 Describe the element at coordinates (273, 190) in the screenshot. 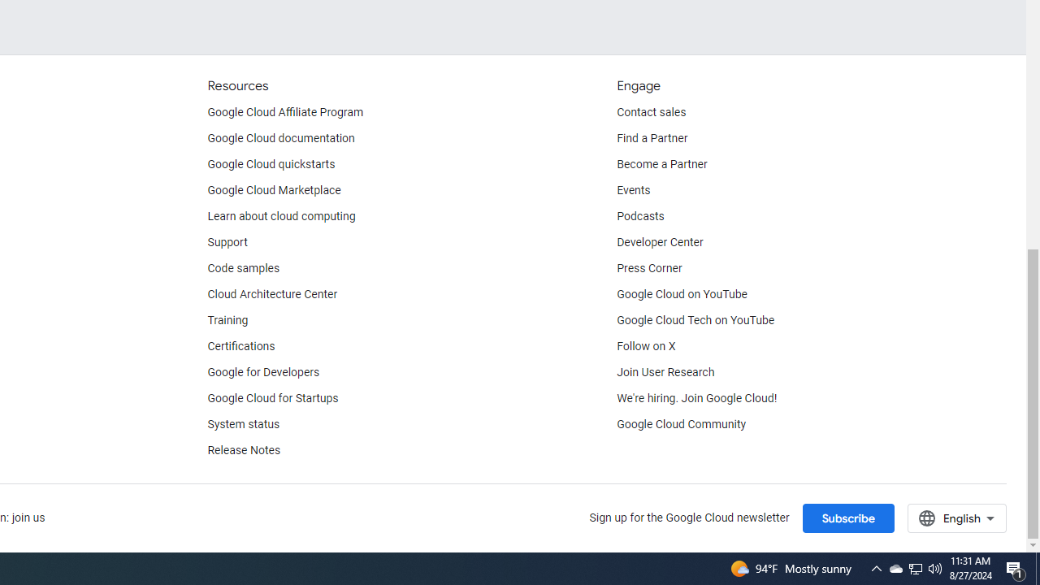

I see `Google Cloud Marketplace` at that location.